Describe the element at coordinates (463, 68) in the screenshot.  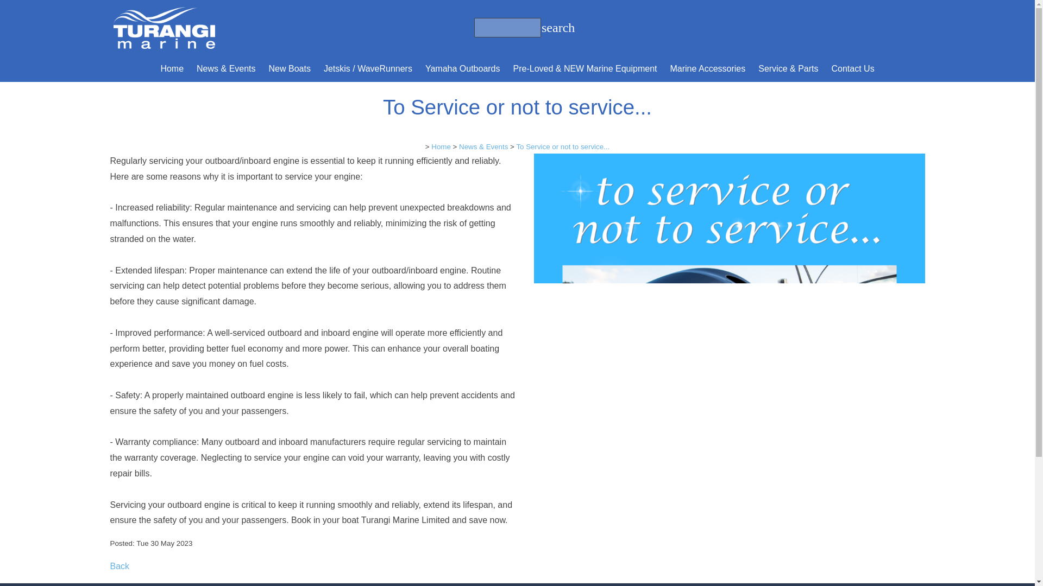
I see `Yamaha Outboards` at that location.